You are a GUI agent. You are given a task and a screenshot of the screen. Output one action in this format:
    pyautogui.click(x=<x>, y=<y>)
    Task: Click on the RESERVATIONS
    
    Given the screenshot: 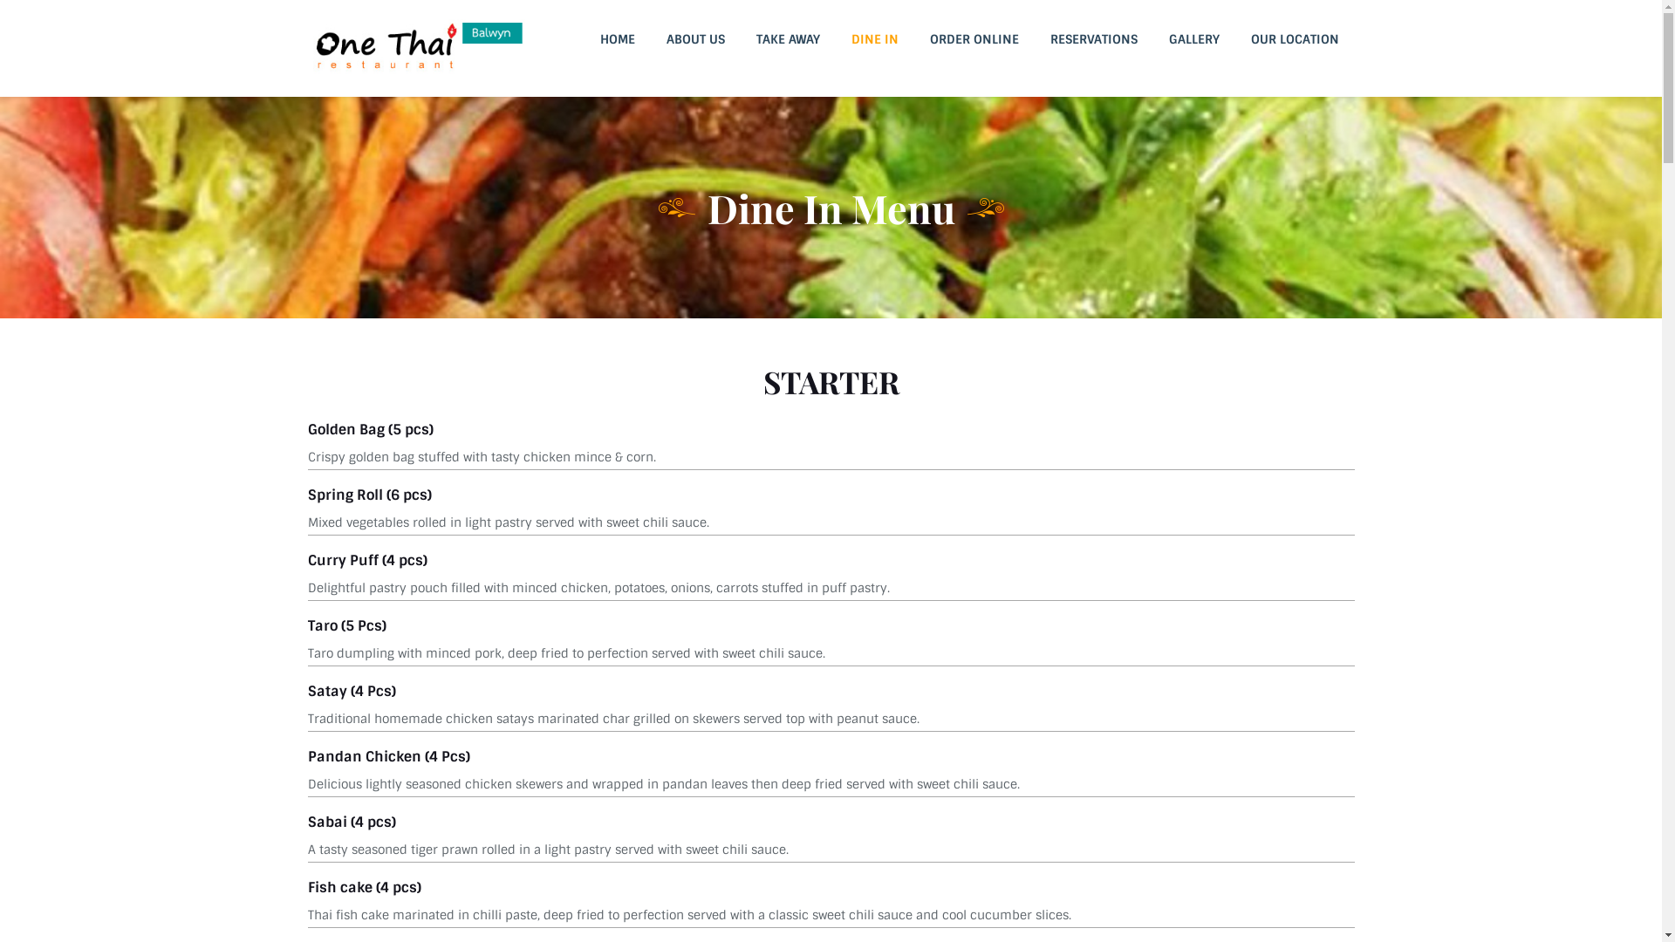 What is the action you would take?
    pyautogui.click(x=1094, y=39)
    